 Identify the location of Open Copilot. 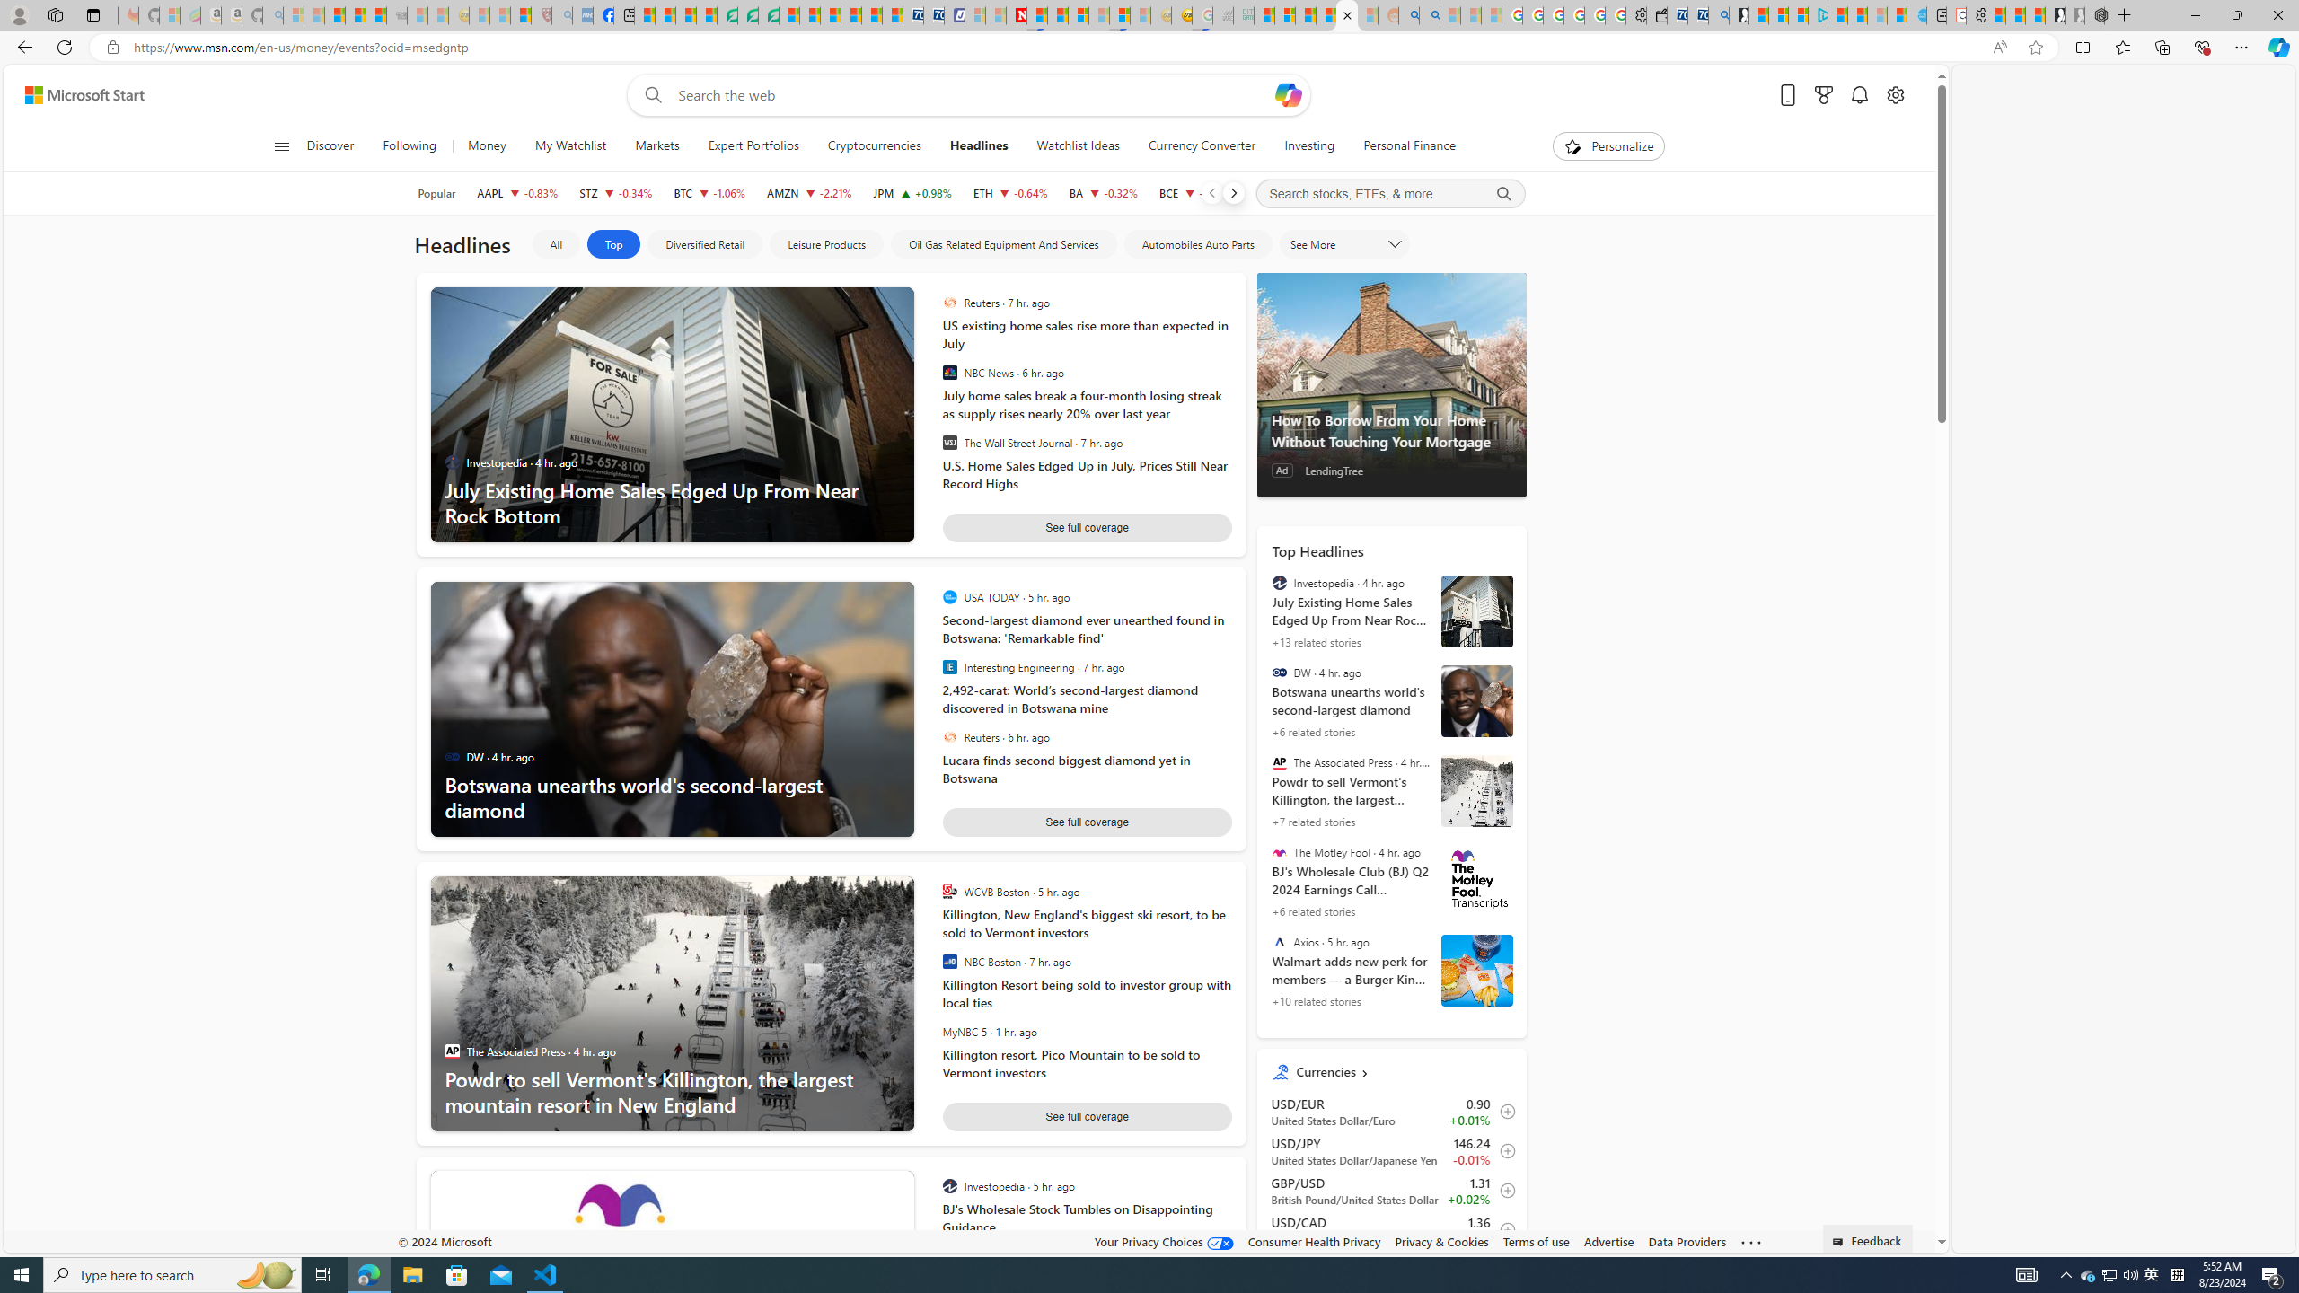
(1290, 94).